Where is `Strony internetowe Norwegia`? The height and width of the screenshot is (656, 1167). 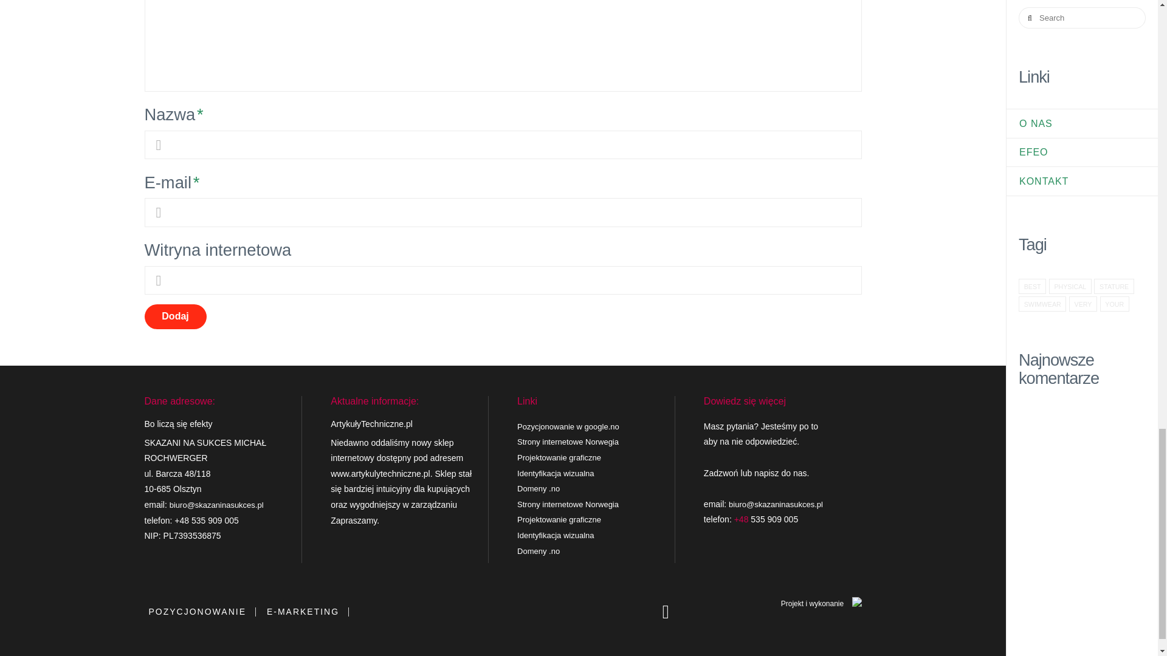 Strony internetowe Norwegia is located at coordinates (568, 504).